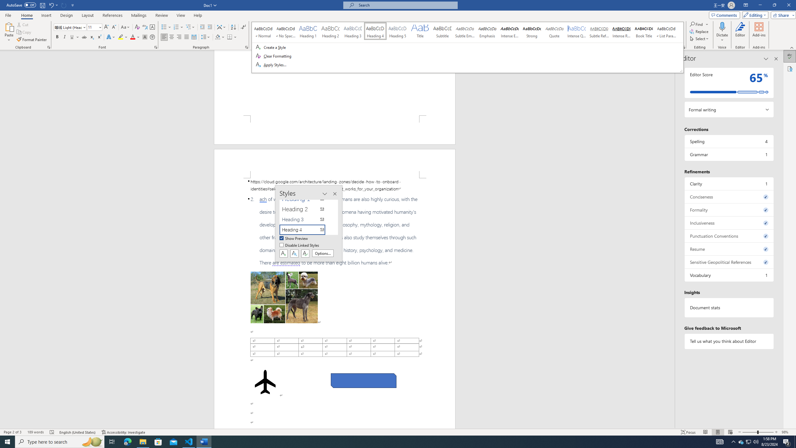 This screenshot has height=448, width=796. Describe the element at coordinates (729, 307) in the screenshot. I see `Document statistics` at that location.